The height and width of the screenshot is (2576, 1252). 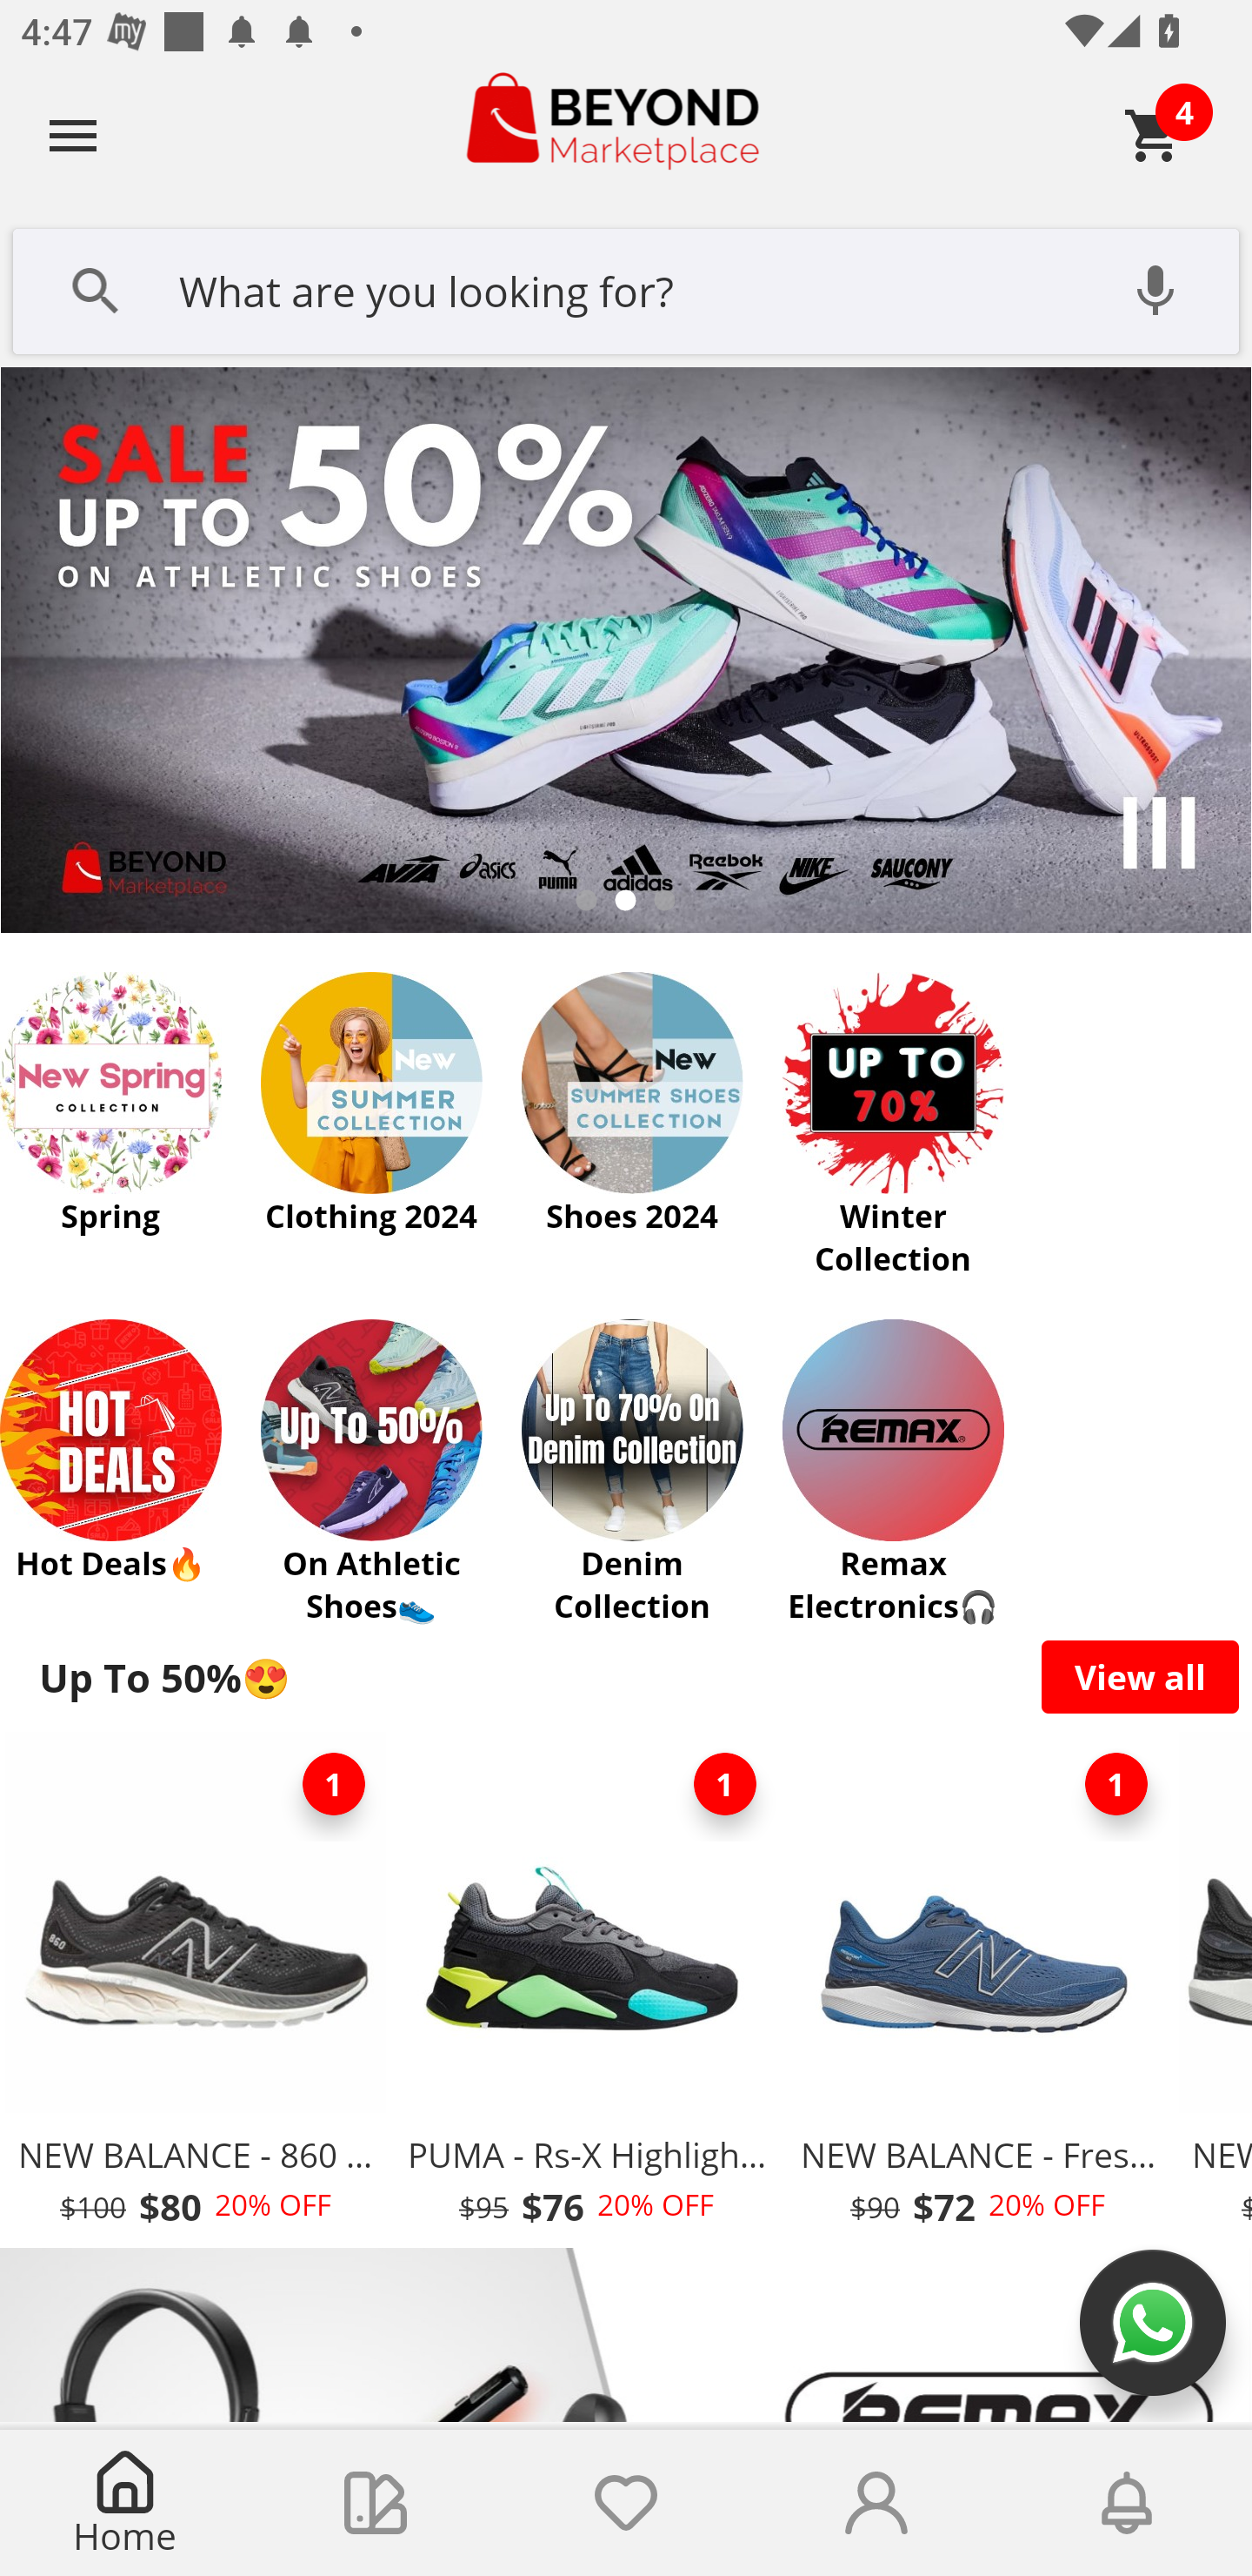 I want to click on 1, so click(x=1116, y=1784).